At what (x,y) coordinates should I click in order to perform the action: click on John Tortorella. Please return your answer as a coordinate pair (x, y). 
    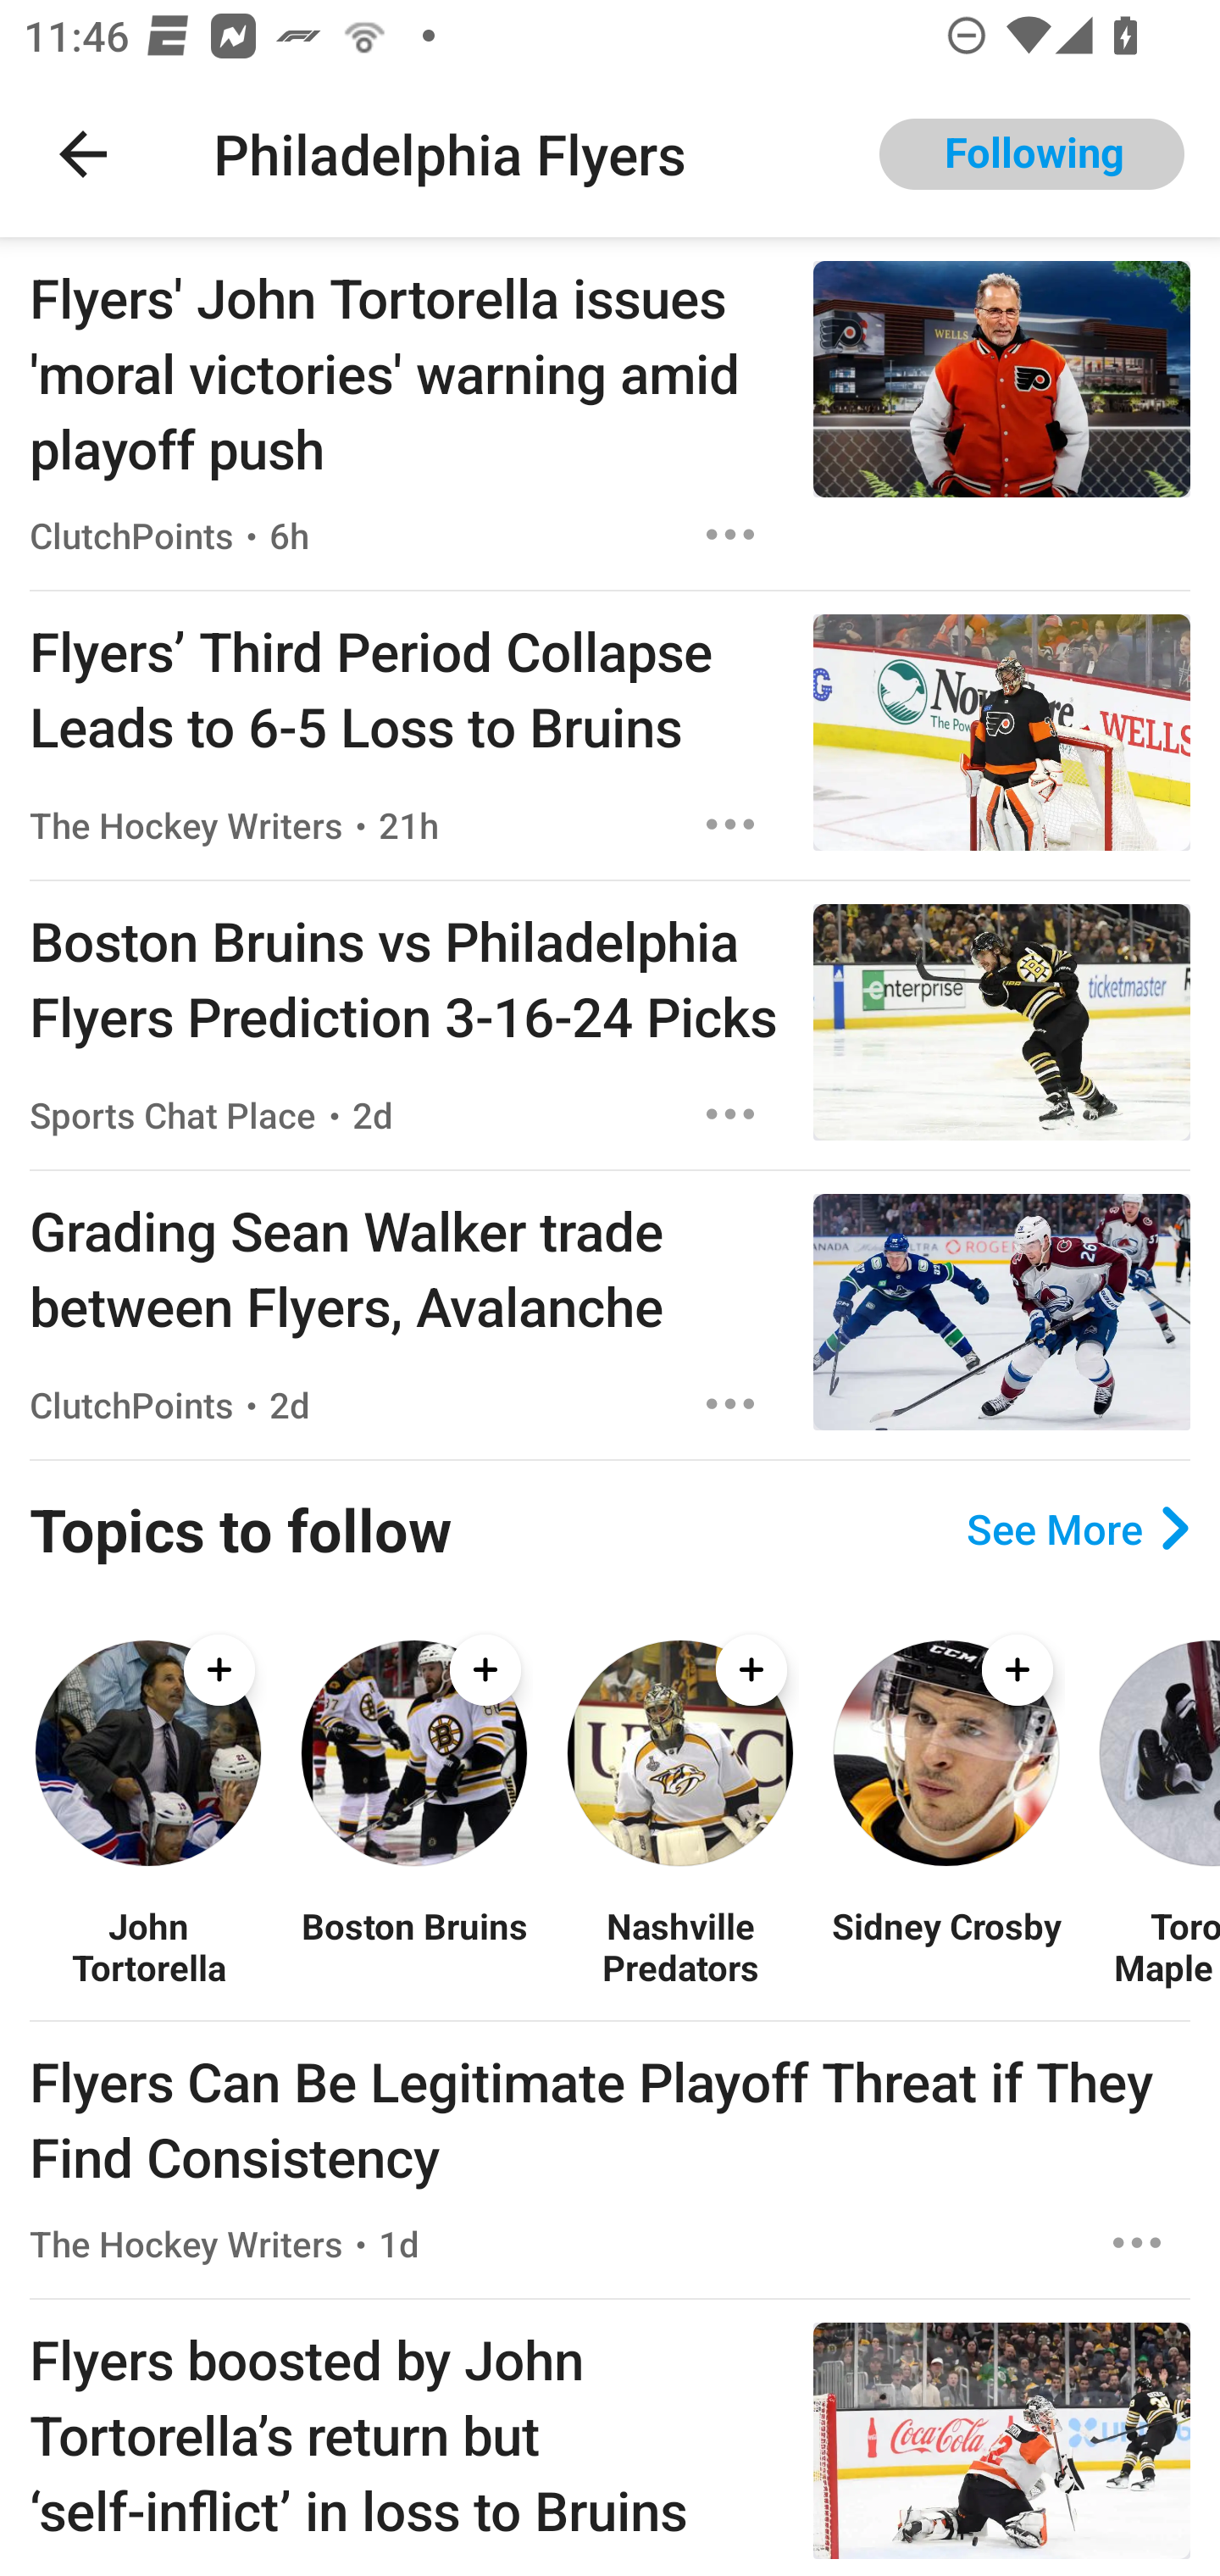
    Looking at the image, I should click on (147, 1946).